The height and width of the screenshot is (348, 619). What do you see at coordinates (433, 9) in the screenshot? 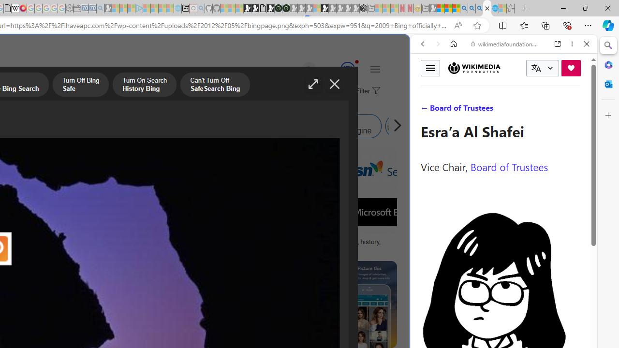
I see `MSN - Sleeping` at bounding box center [433, 9].